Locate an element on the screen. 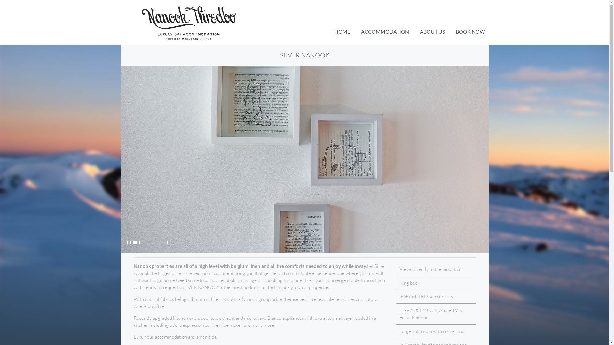 The height and width of the screenshot is (345, 614). ABOUT US is located at coordinates (432, 32).